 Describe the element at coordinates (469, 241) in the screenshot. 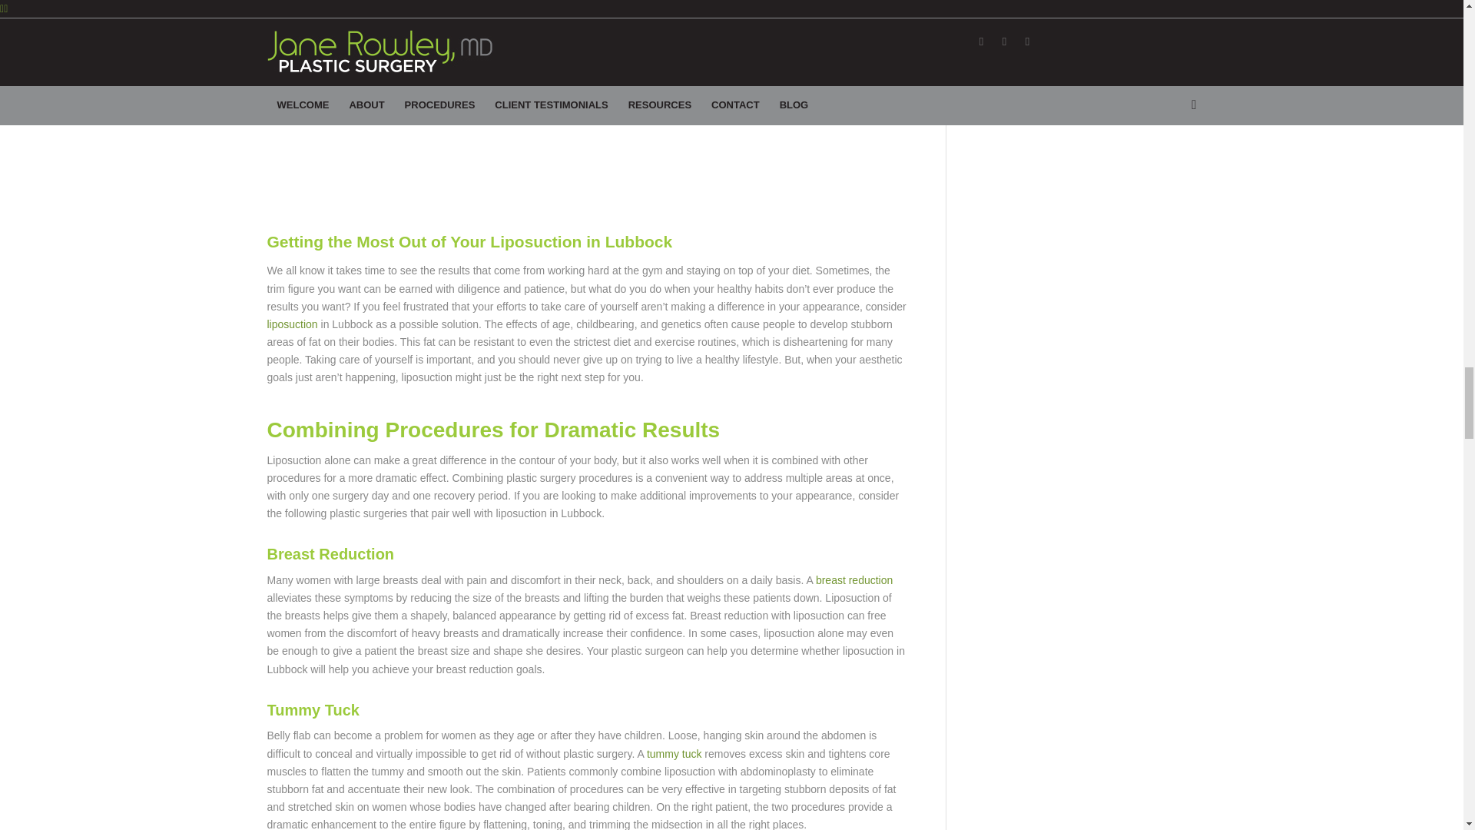

I see `Getting the Most Out of Your Liposuction in Lubbock` at that location.